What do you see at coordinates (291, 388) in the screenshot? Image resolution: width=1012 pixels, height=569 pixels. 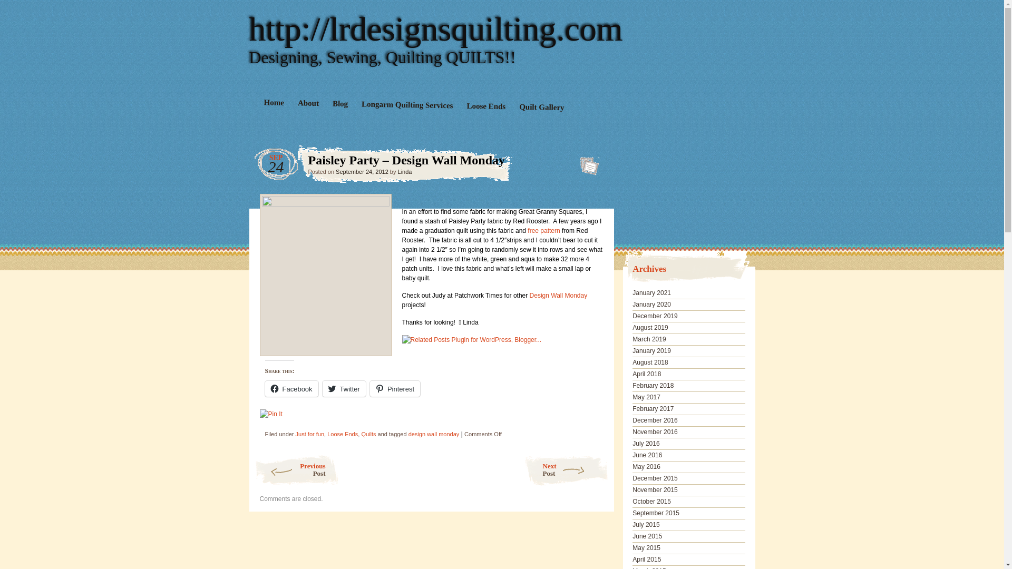 I see `Click to share on Facebook` at bounding box center [291, 388].